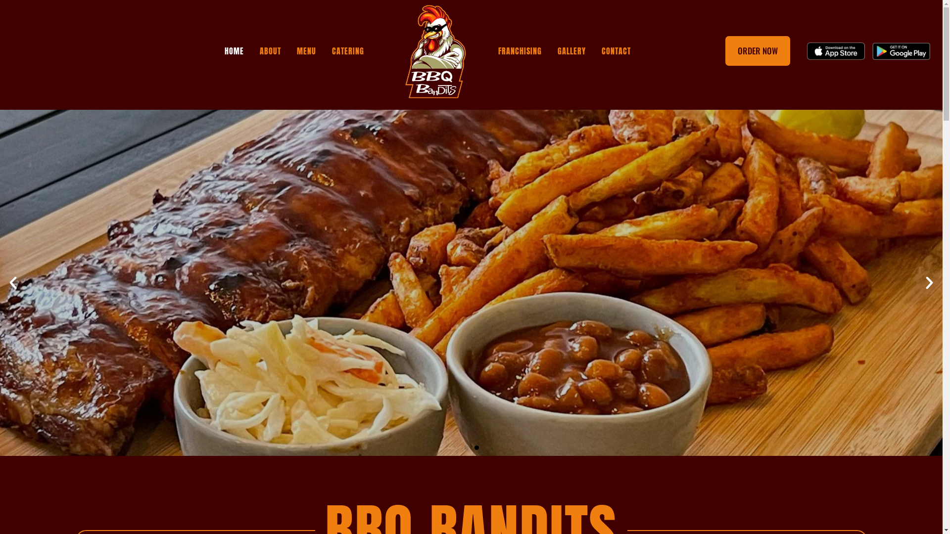 This screenshot has width=950, height=534. What do you see at coordinates (307, 51) in the screenshot?
I see `MENU` at bounding box center [307, 51].